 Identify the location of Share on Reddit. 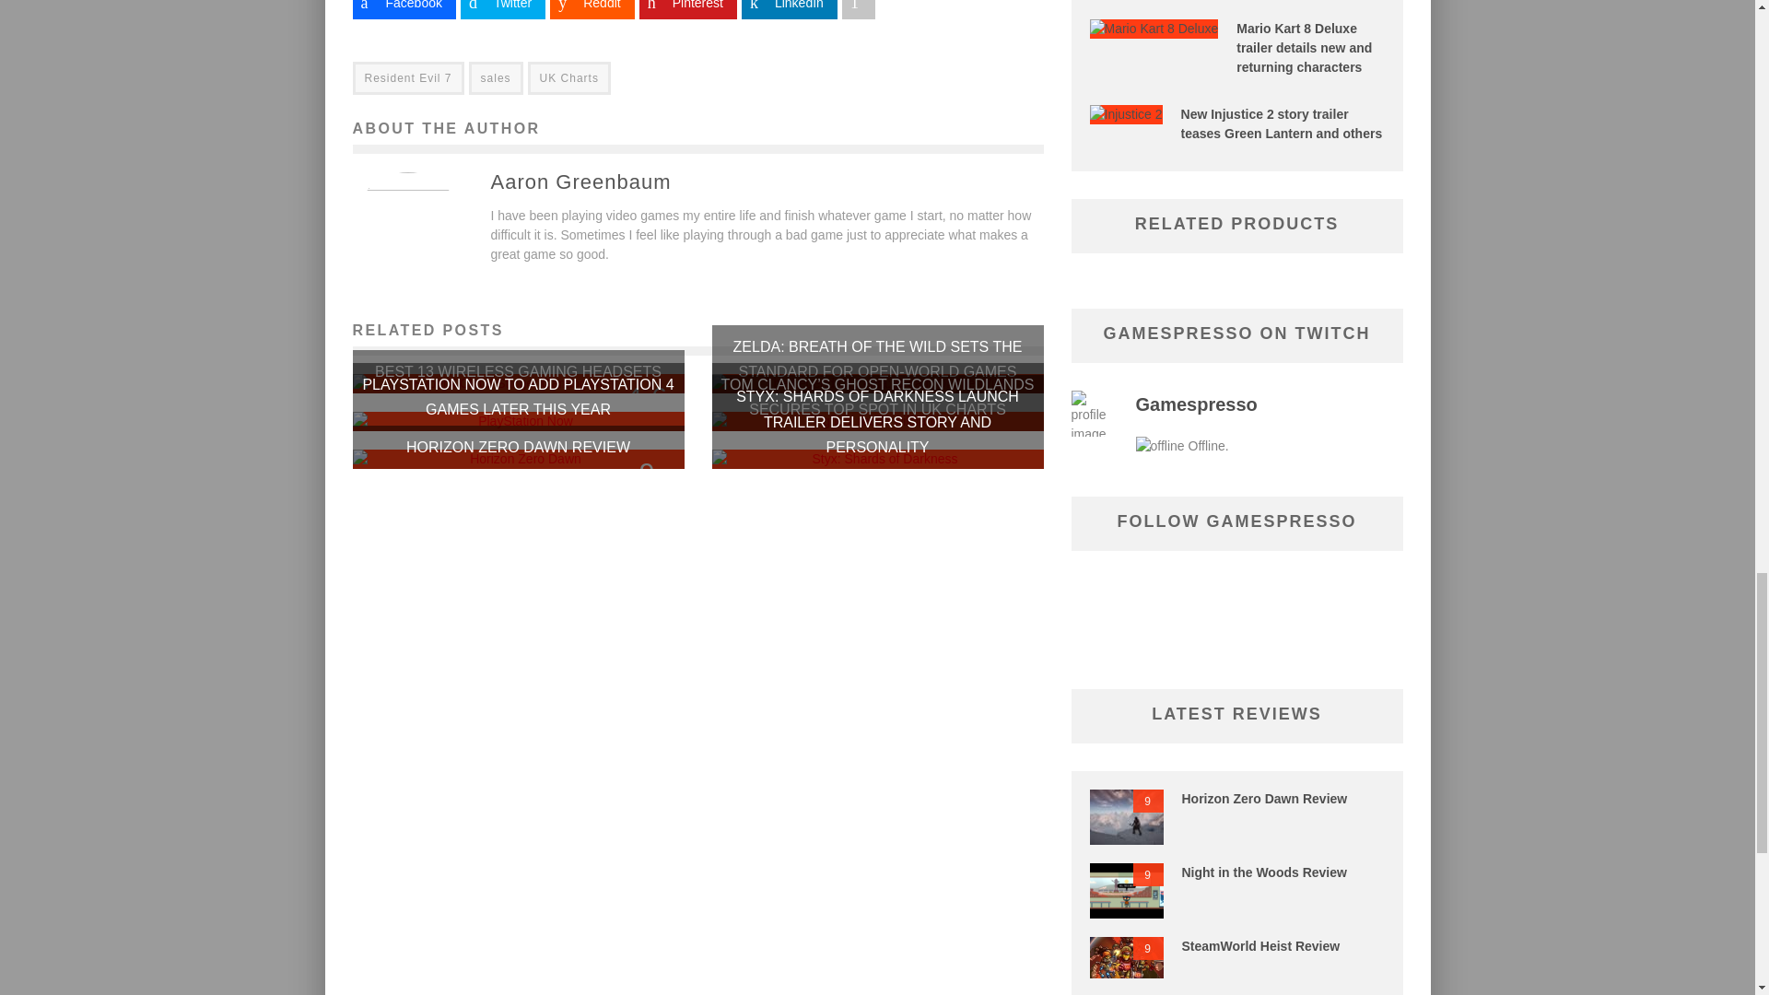
(592, 9).